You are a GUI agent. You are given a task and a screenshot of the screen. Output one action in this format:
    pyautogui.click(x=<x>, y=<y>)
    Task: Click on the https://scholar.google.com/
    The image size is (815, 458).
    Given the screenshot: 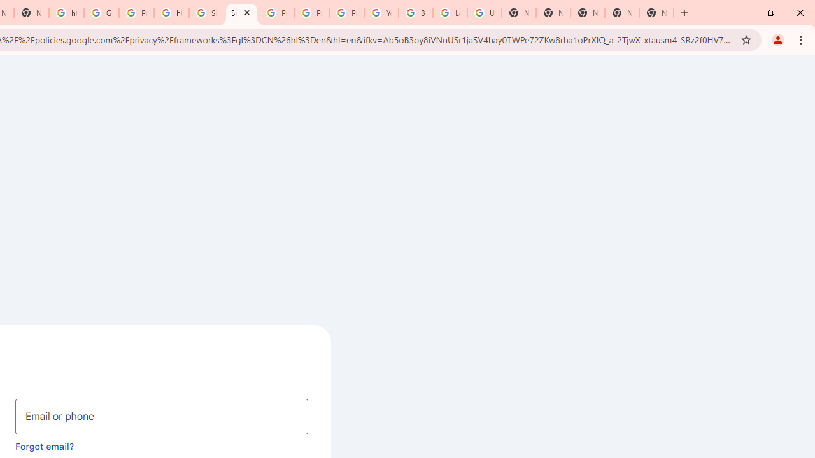 What is the action you would take?
    pyautogui.click(x=66, y=13)
    